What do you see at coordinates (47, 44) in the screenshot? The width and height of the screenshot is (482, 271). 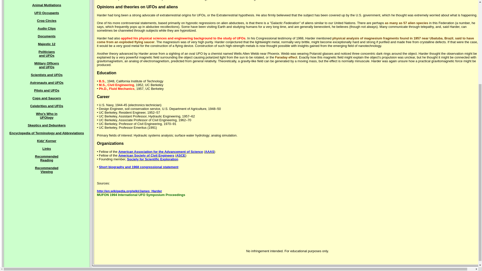 I see `Majestic 12` at bounding box center [47, 44].